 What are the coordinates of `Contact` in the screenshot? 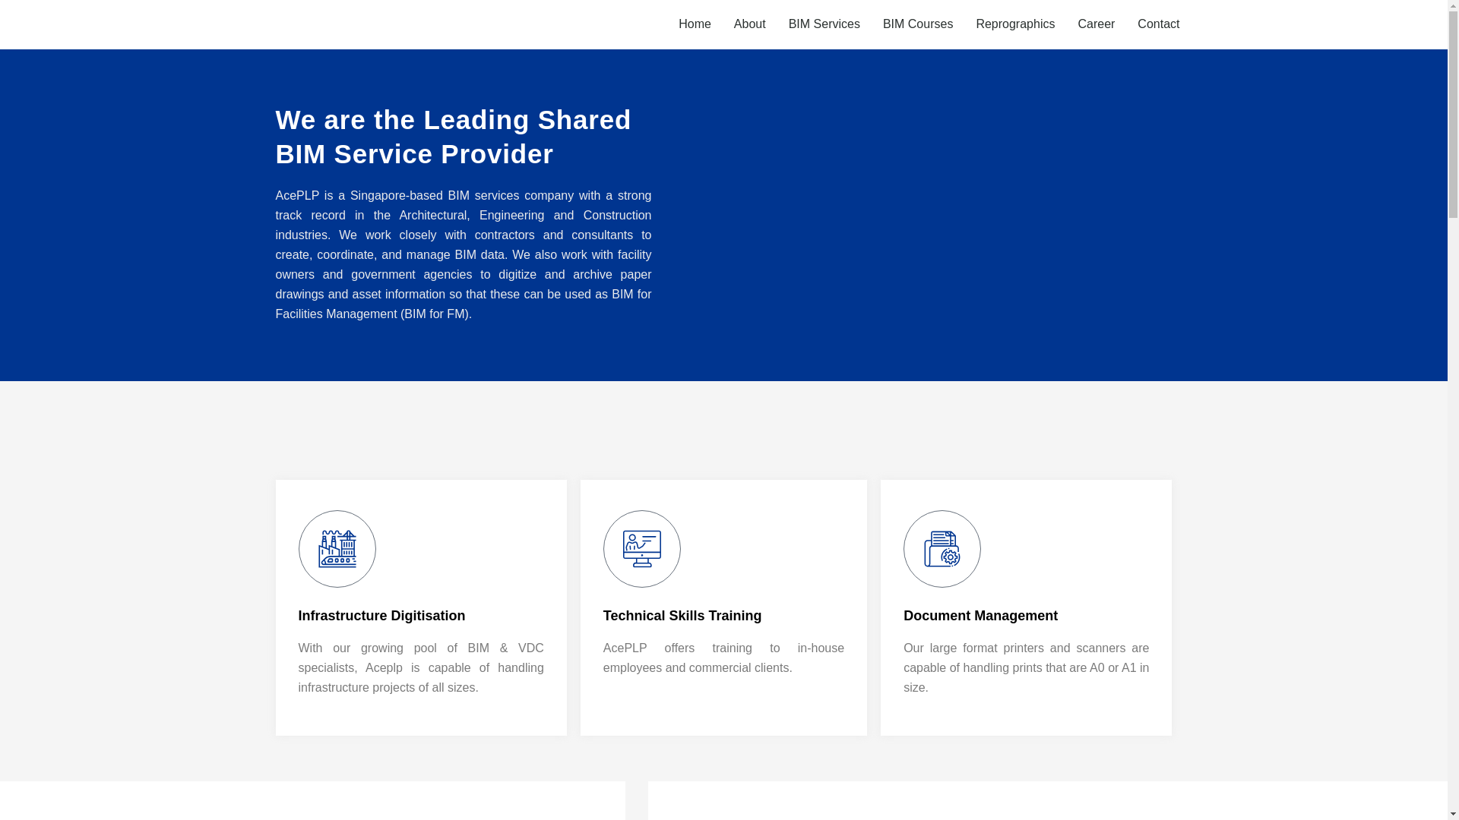 It's located at (1158, 24).